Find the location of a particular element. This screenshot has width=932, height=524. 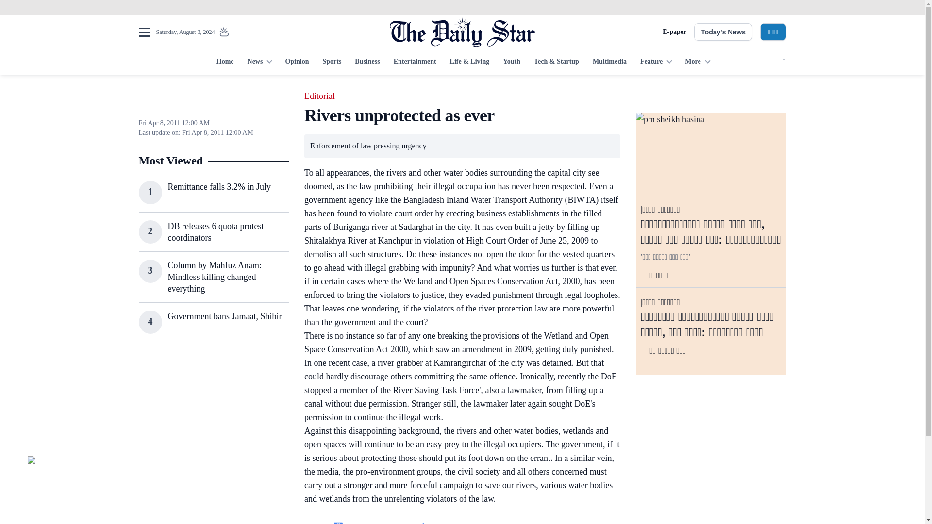

Youth is located at coordinates (512, 62).